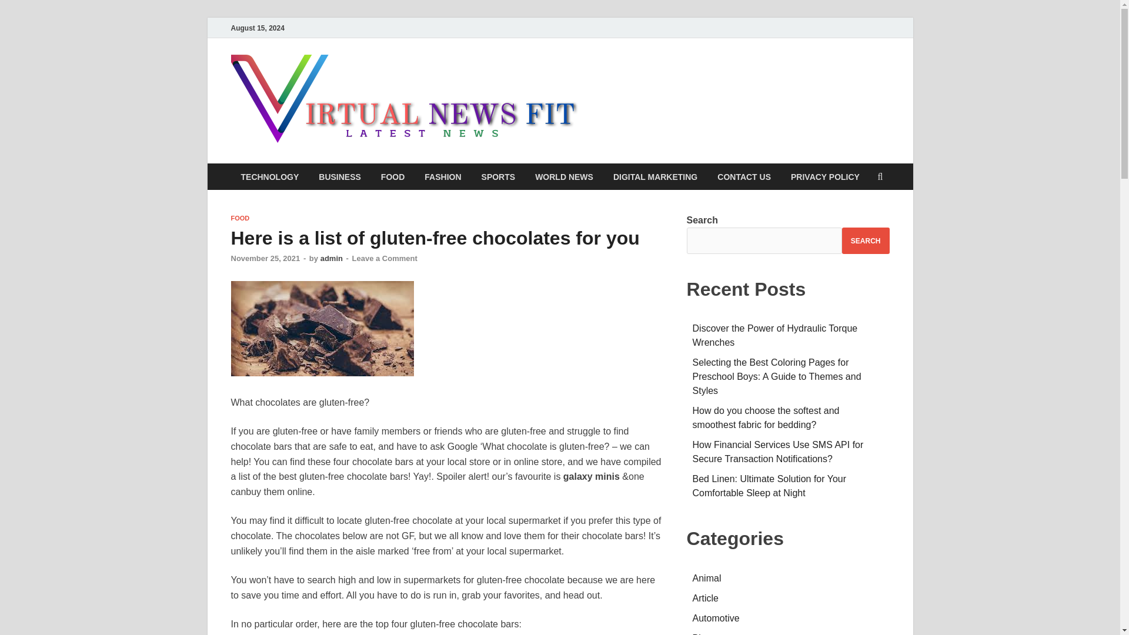 This screenshot has height=635, width=1129. What do you see at coordinates (563, 176) in the screenshot?
I see `WORLD NEWS` at bounding box center [563, 176].